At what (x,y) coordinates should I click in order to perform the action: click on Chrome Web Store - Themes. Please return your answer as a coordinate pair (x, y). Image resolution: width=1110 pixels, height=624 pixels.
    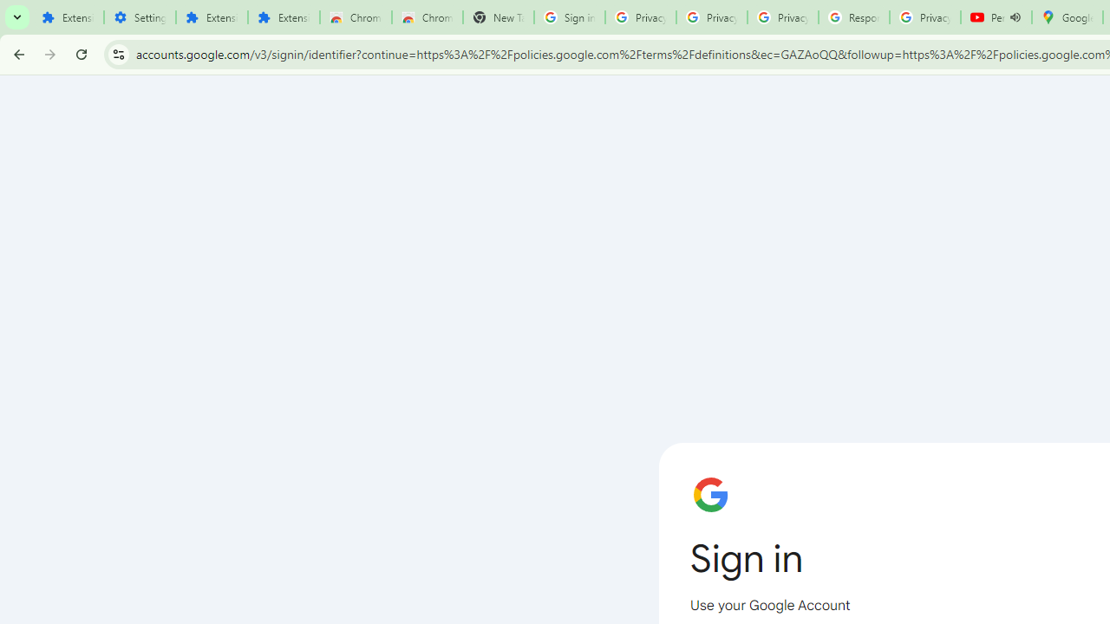
    Looking at the image, I should click on (427, 17).